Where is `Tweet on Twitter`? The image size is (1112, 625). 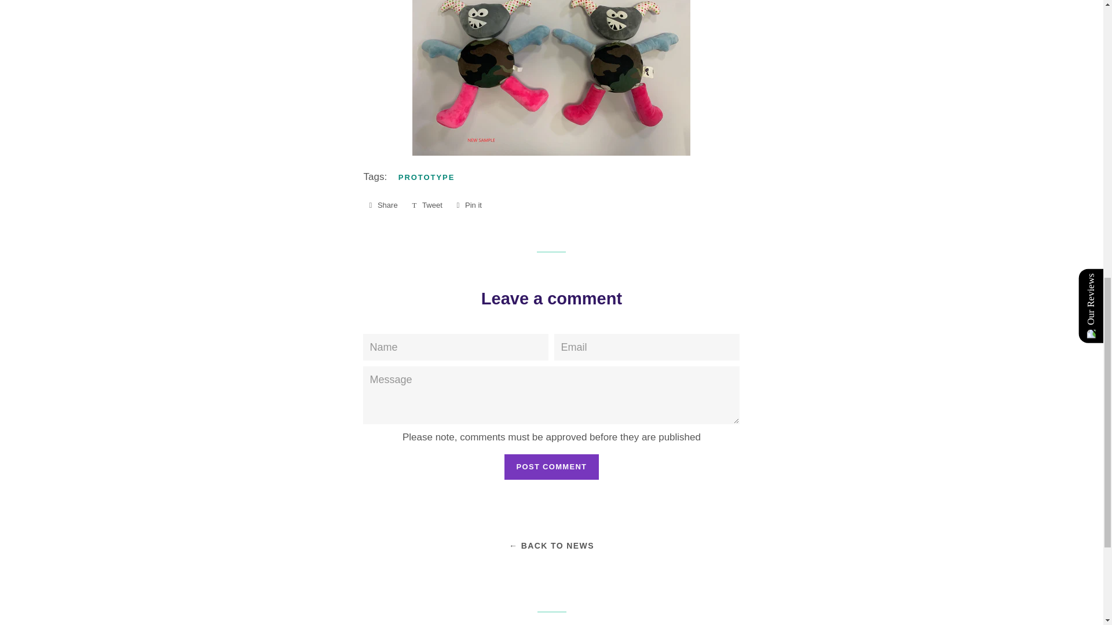
Tweet on Twitter is located at coordinates (426, 205).